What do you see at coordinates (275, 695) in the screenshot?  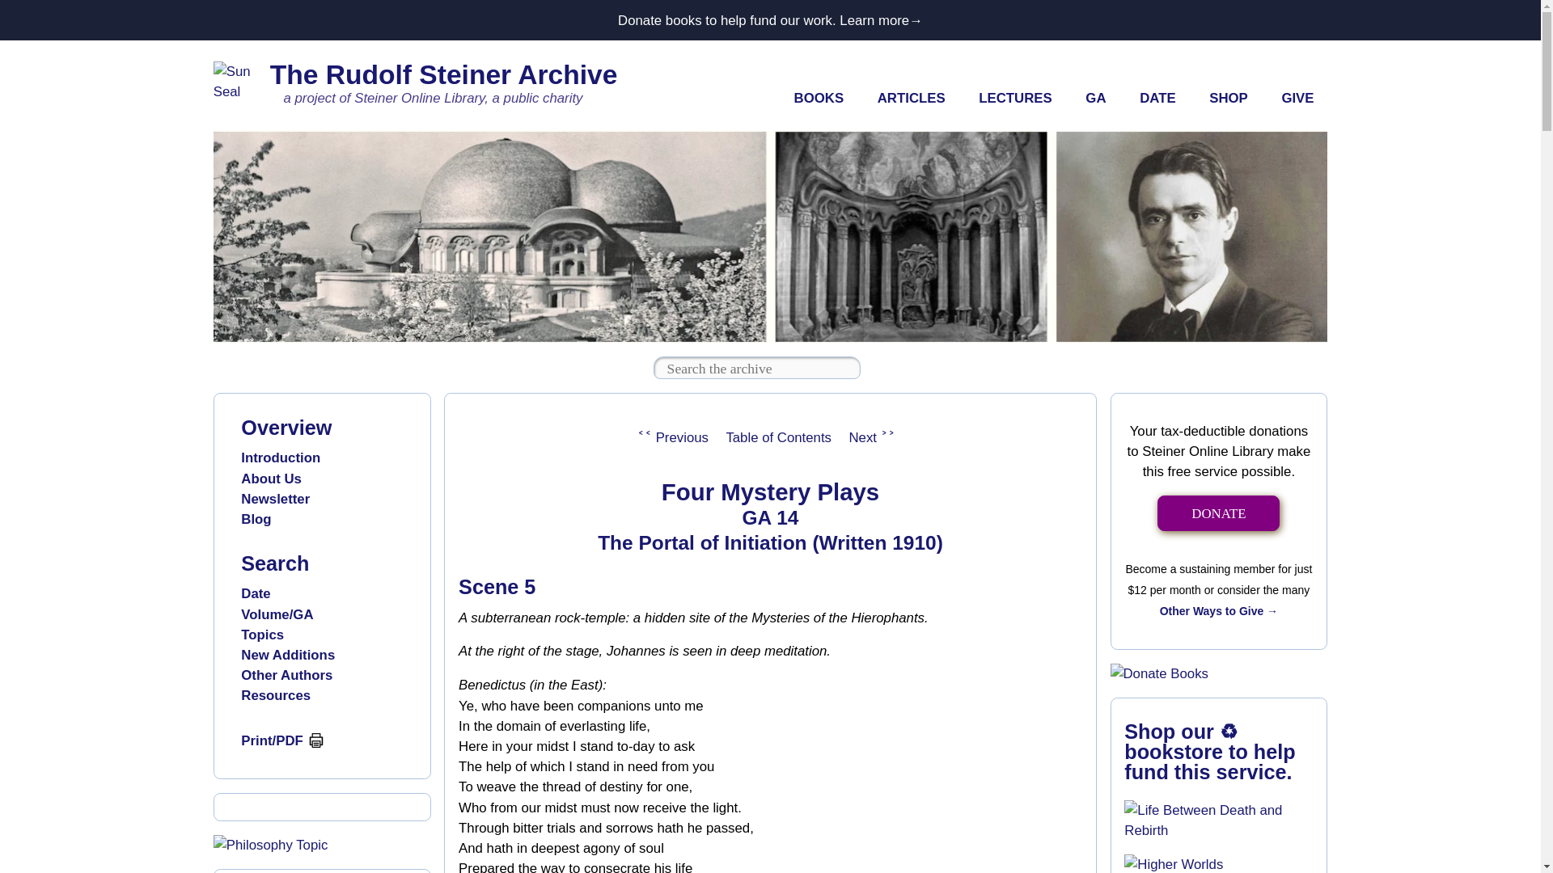 I see `Resources` at bounding box center [275, 695].